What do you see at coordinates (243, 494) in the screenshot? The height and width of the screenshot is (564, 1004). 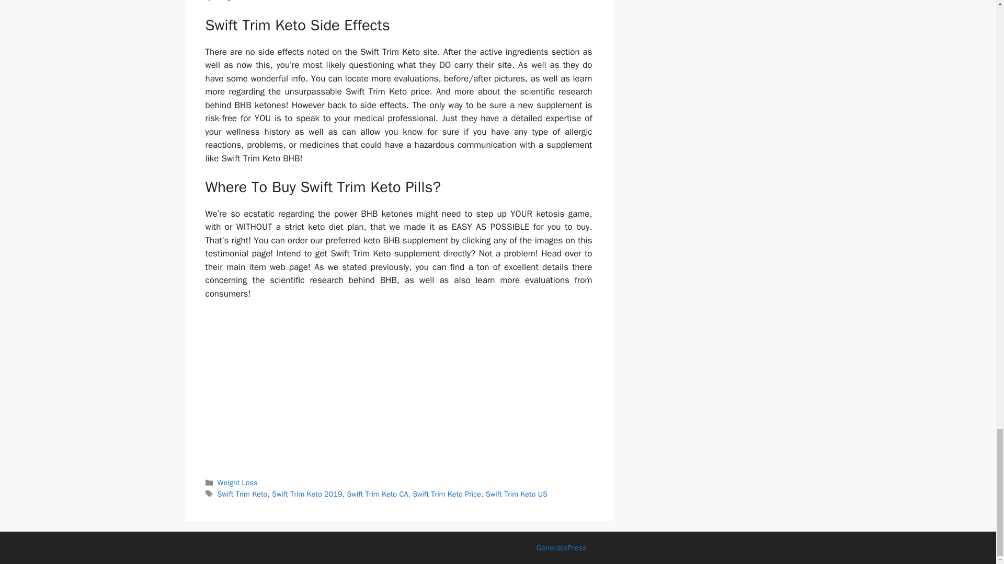 I see `Swift Trim Keto` at bounding box center [243, 494].